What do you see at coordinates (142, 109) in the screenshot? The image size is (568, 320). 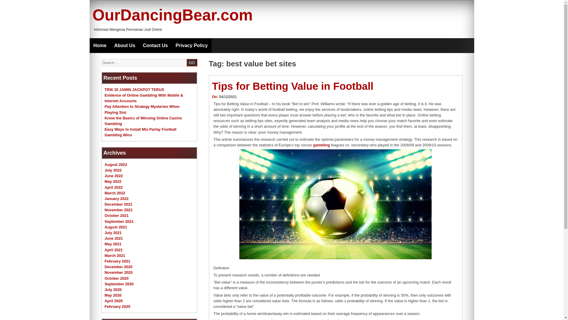 I see `Pay Attention to Strategy Mysteries When Playing Slot` at bounding box center [142, 109].